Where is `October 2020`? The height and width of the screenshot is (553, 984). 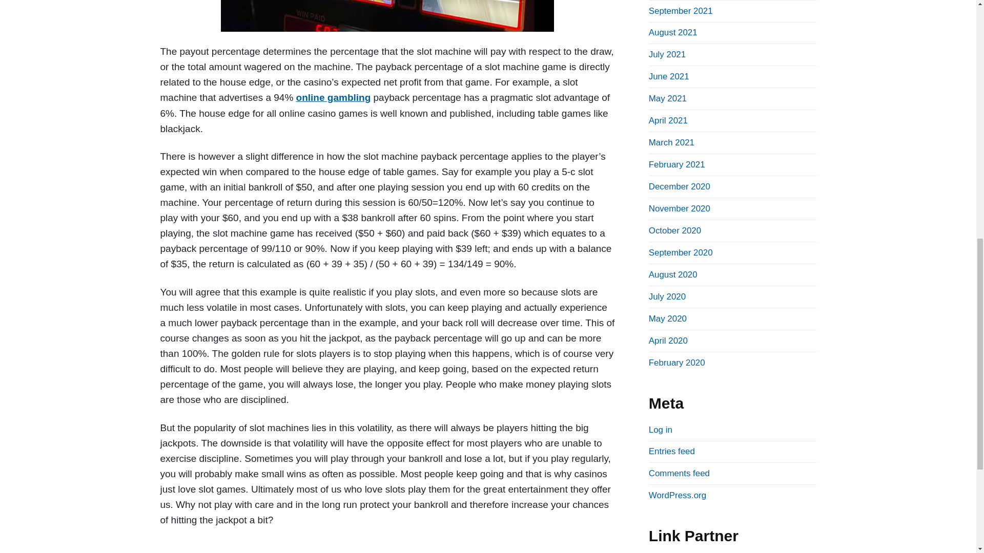 October 2020 is located at coordinates (674, 230).